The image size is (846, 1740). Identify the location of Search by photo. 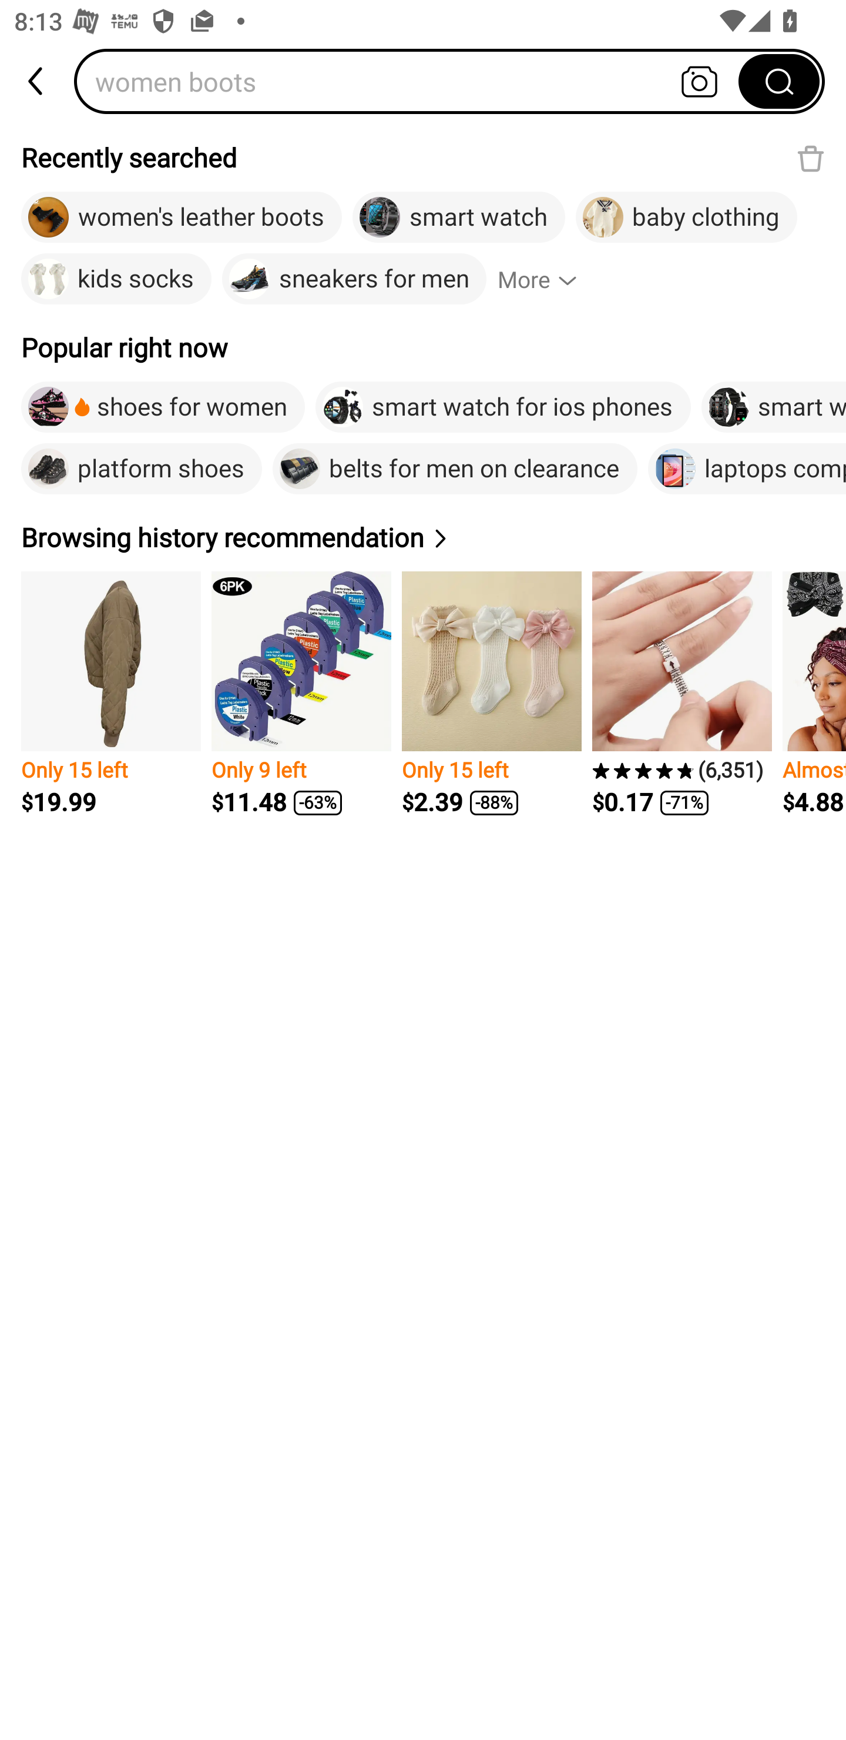
(699, 81).